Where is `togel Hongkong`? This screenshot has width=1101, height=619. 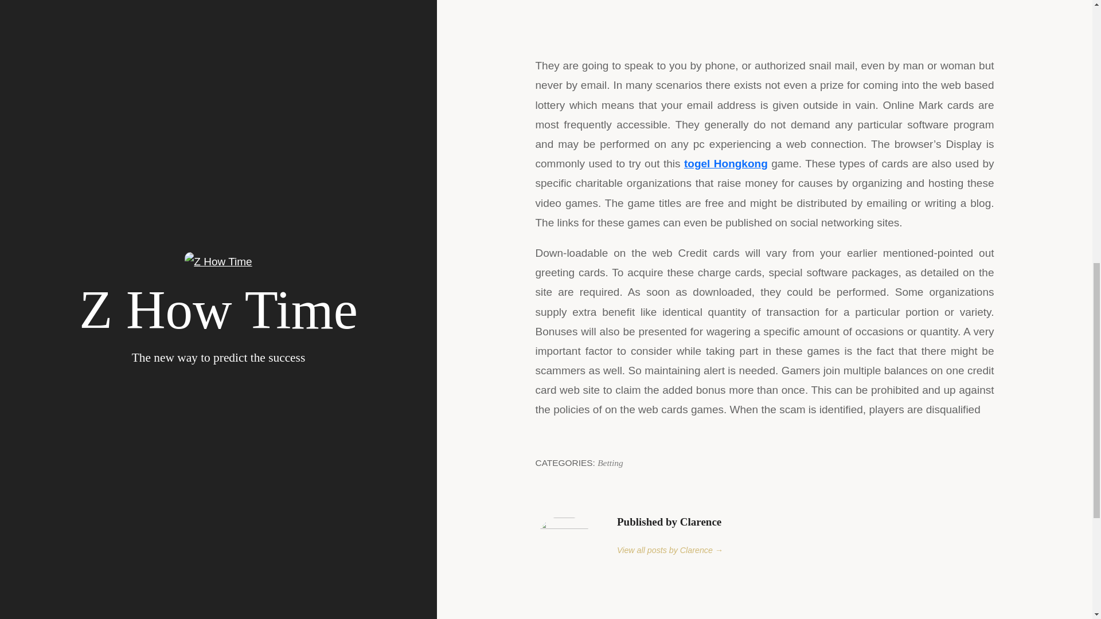
togel Hongkong is located at coordinates (725, 163).